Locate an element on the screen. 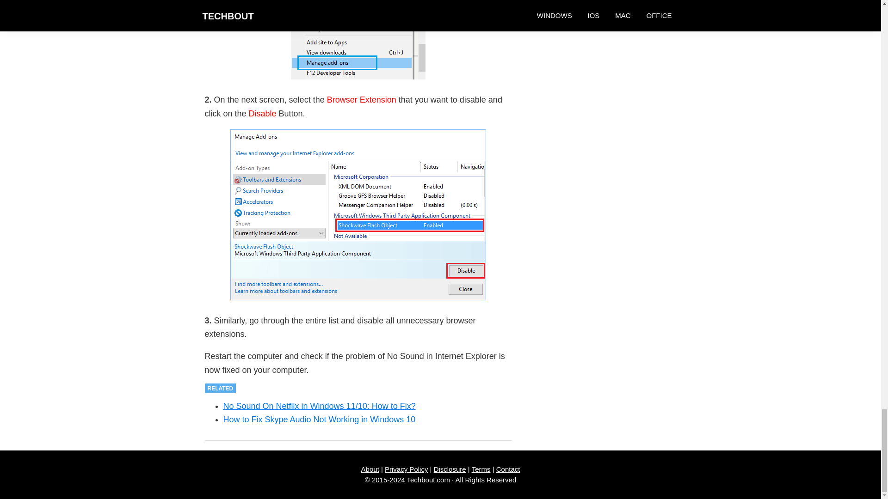  Disable Extensions in Internet Explorer is located at coordinates (358, 214).